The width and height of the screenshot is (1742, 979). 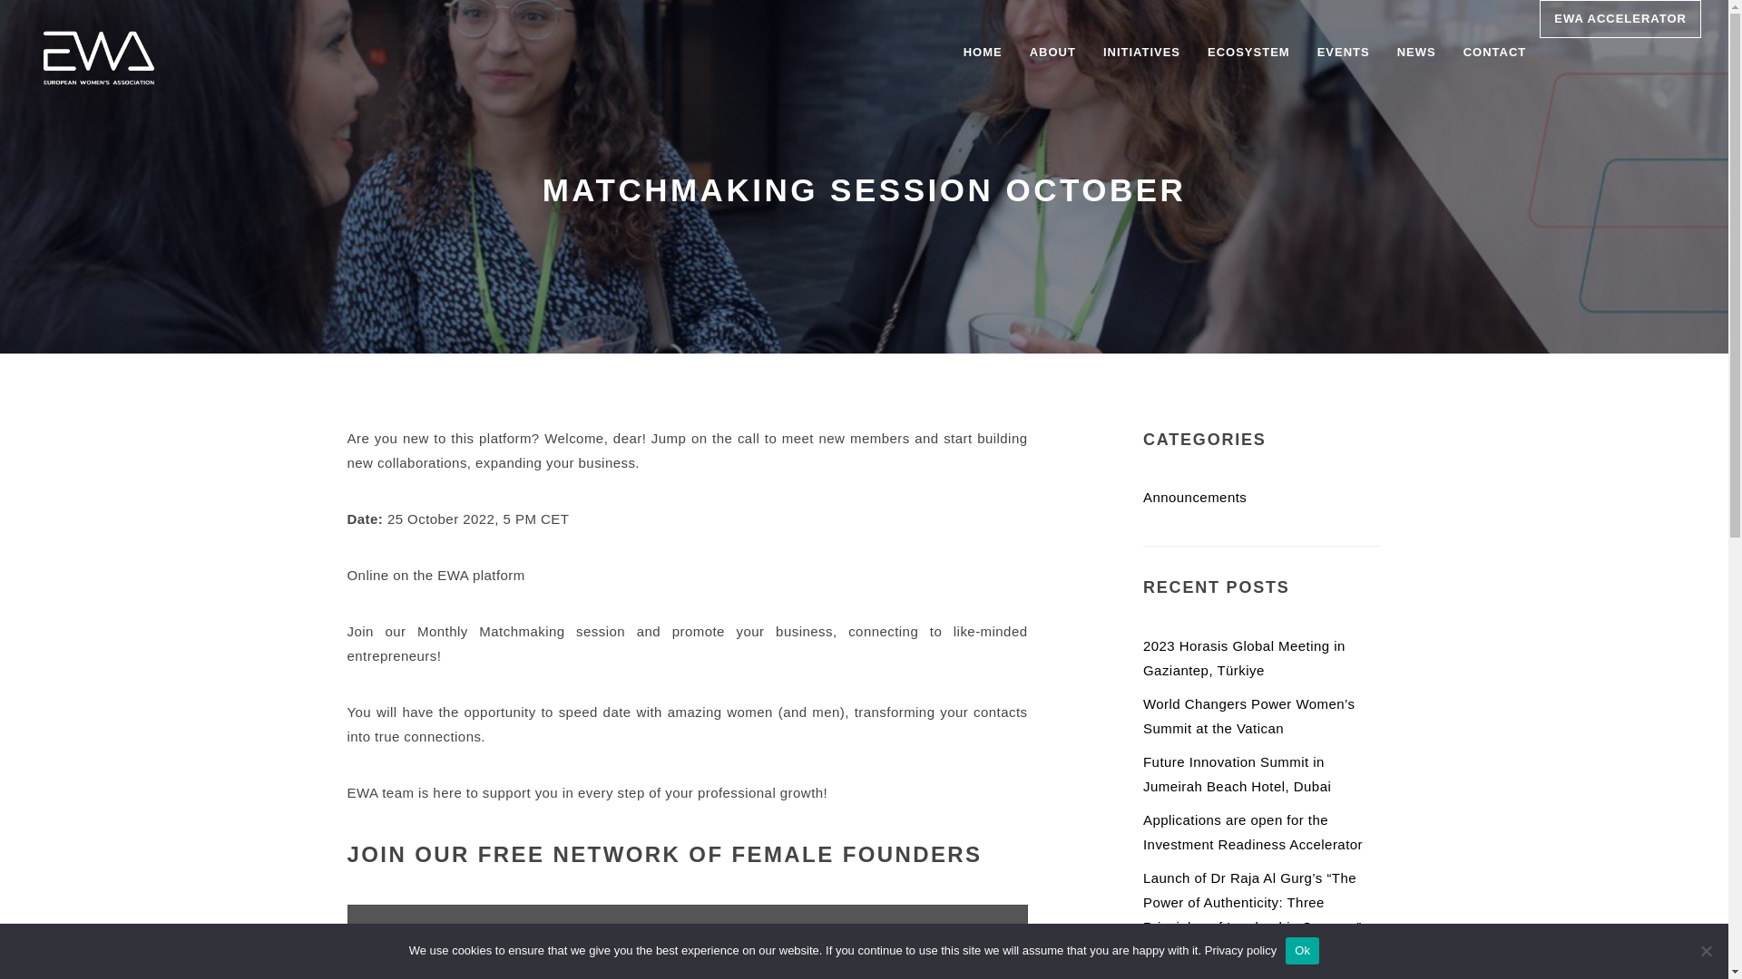 What do you see at coordinates (1248, 53) in the screenshot?
I see `ECOSYSTEM` at bounding box center [1248, 53].